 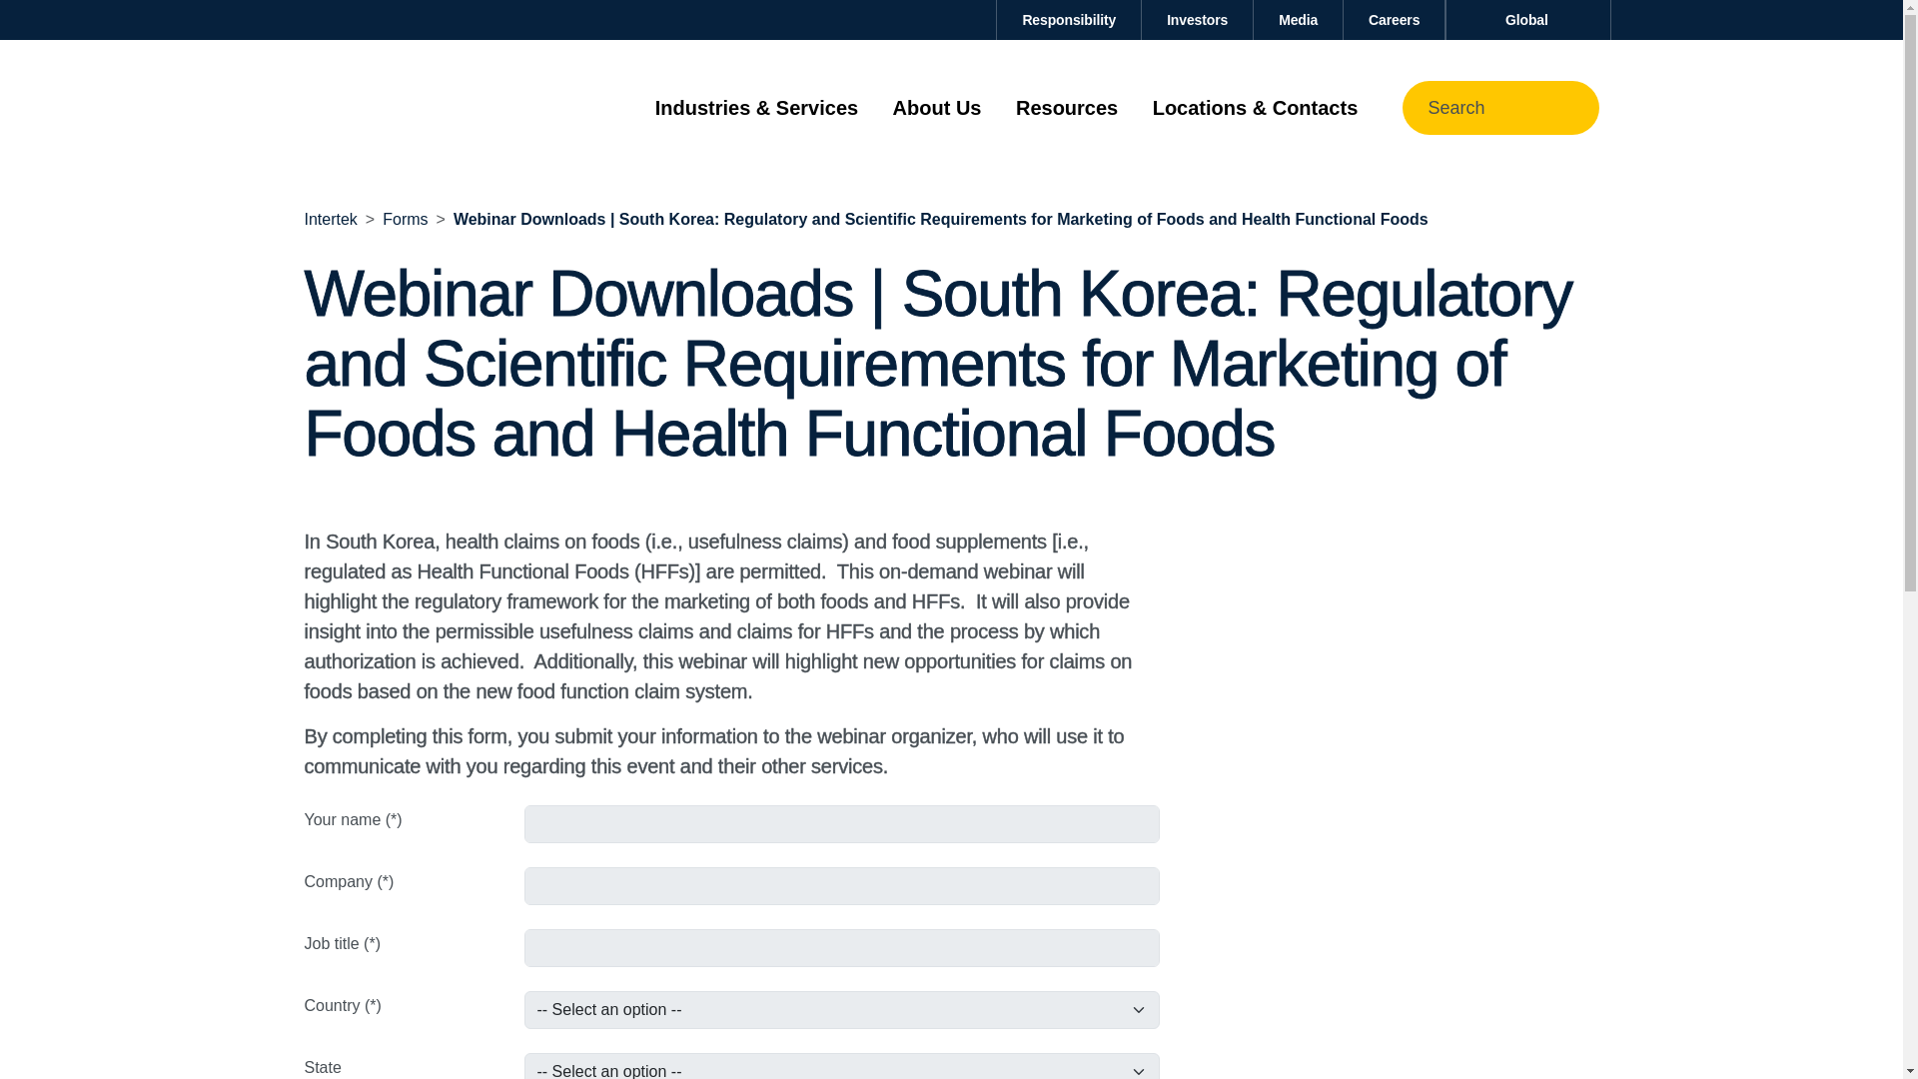 What do you see at coordinates (330, 218) in the screenshot?
I see `Intertek` at bounding box center [330, 218].